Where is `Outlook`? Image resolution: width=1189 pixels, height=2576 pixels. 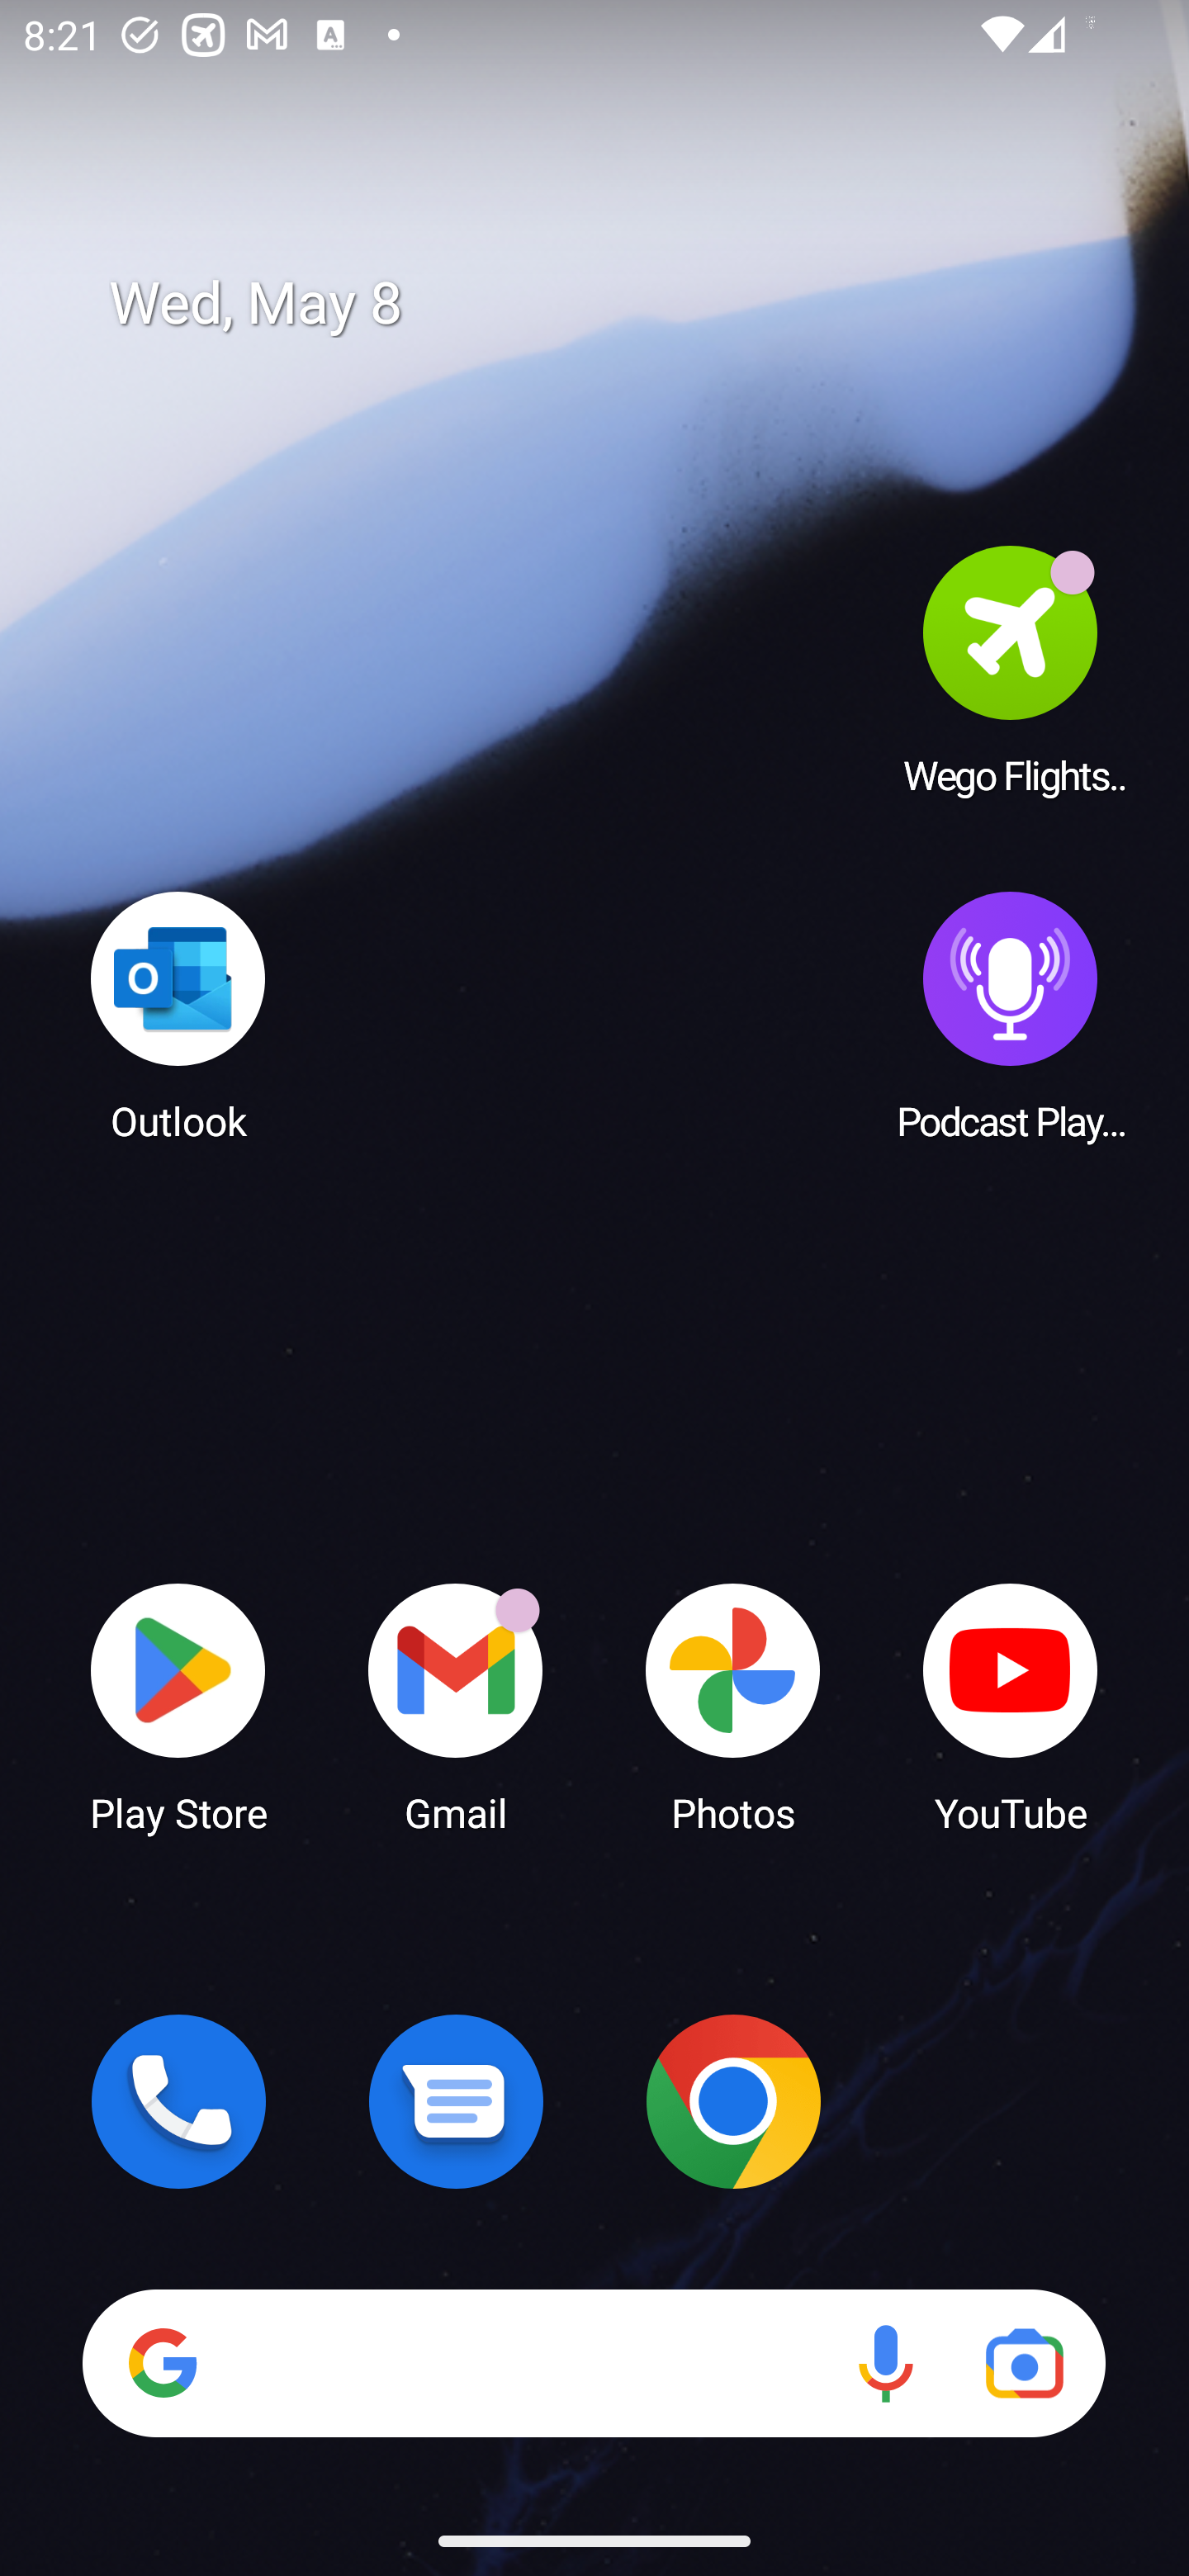 Outlook is located at coordinates (178, 1015).